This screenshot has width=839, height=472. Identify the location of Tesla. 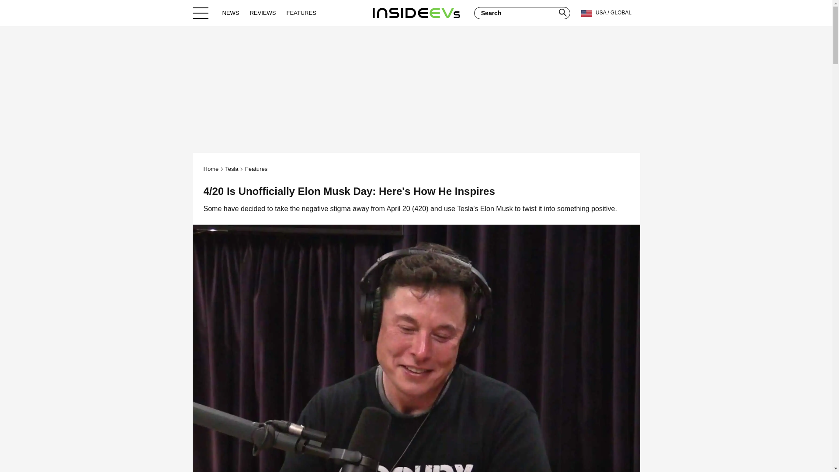
(232, 169).